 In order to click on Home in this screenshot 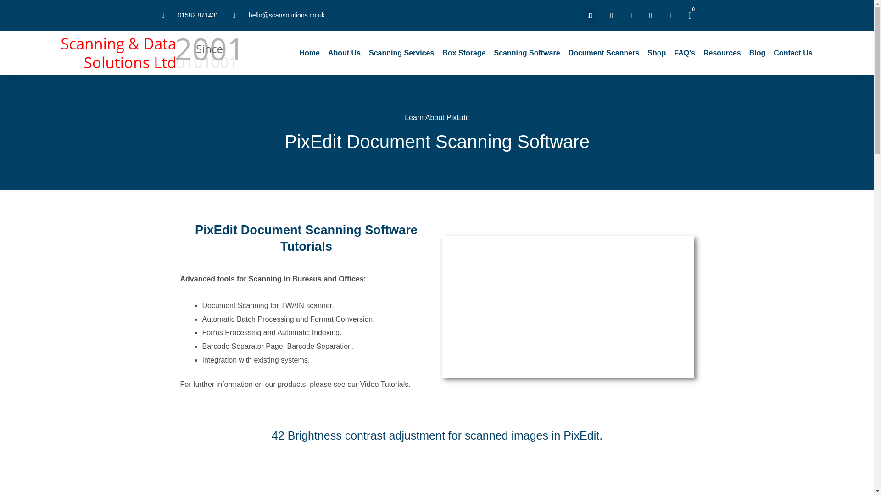, I will do `click(190, 16)`.